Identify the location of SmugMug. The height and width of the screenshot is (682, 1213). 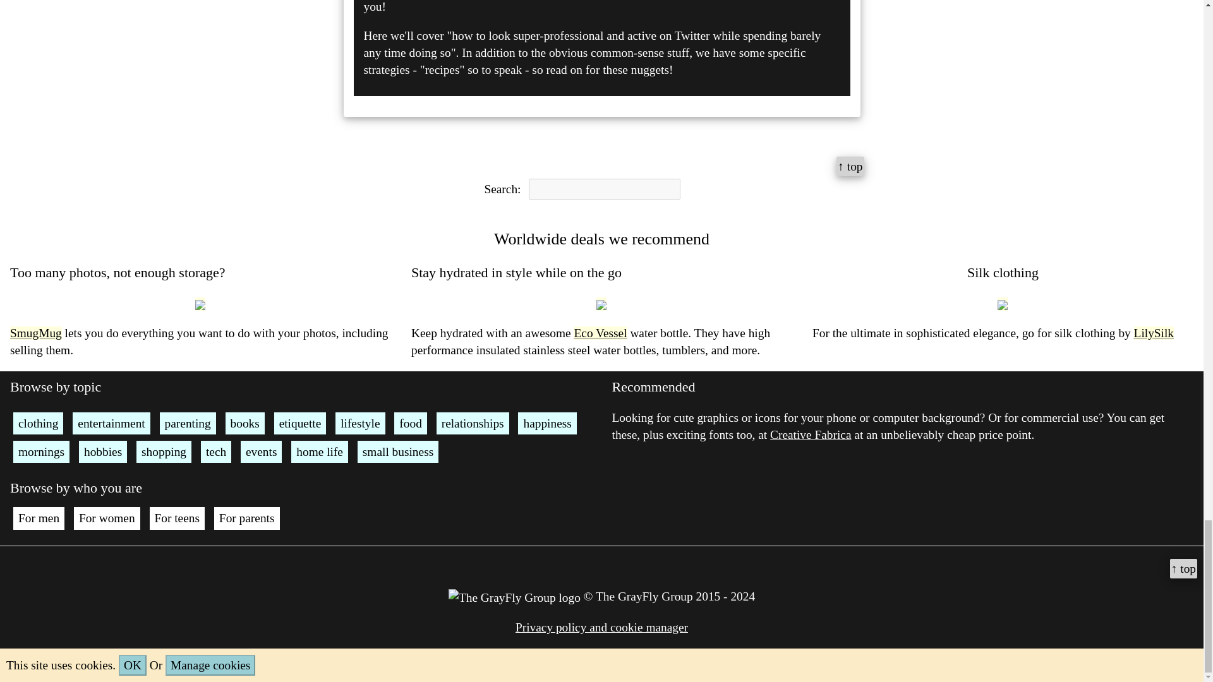
(35, 333).